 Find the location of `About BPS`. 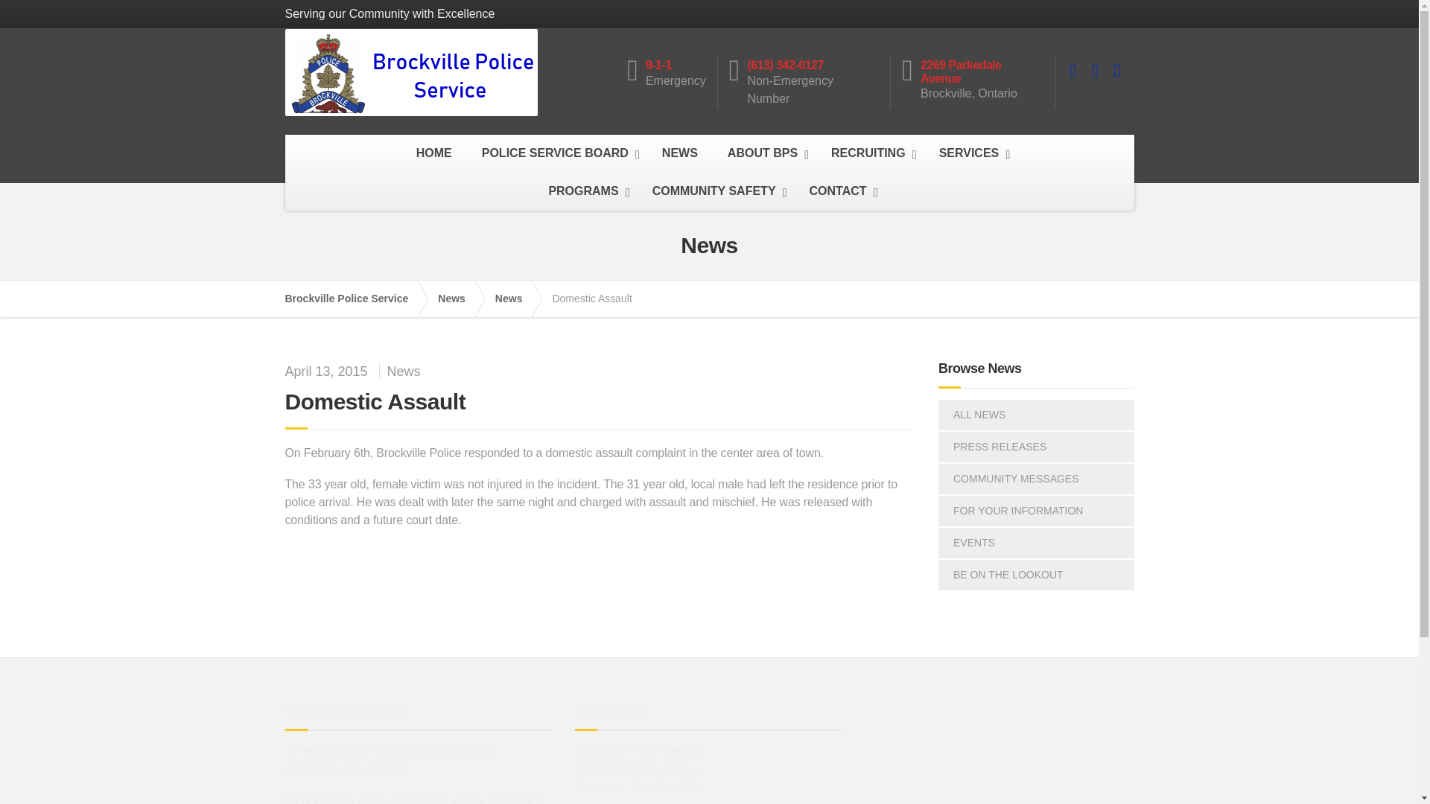

About BPS is located at coordinates (764, 153).